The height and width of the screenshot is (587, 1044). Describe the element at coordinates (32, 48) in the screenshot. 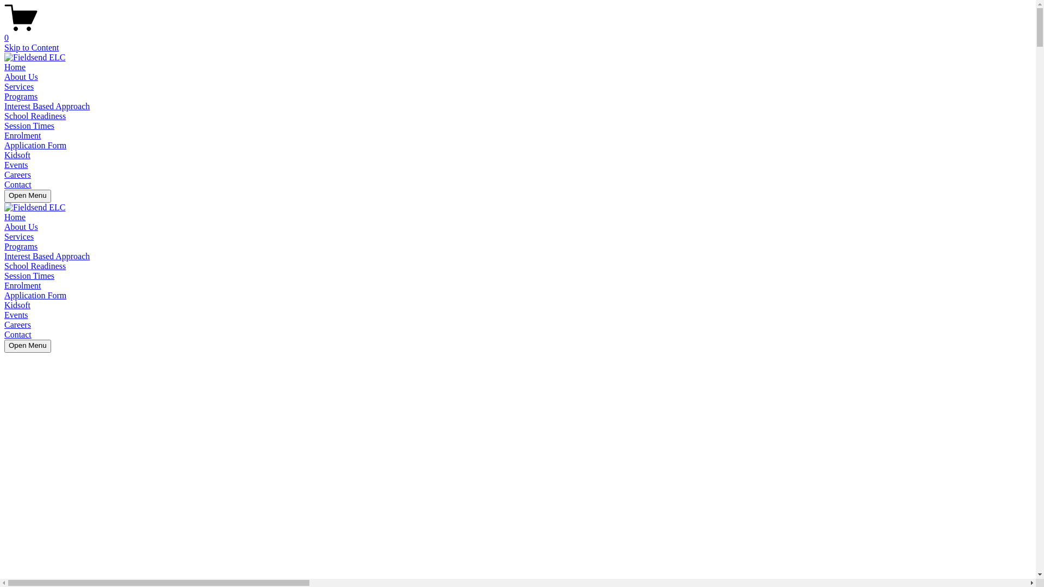

I see `Skip to Content` at that location.